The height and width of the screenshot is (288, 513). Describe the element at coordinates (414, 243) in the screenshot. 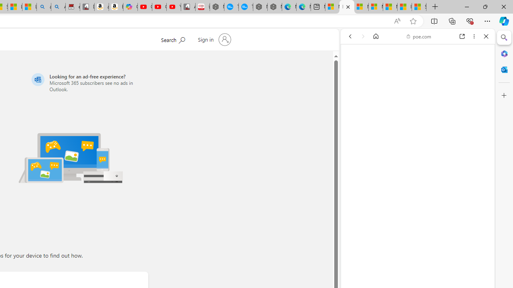

I see `SERP,5400` at that location.